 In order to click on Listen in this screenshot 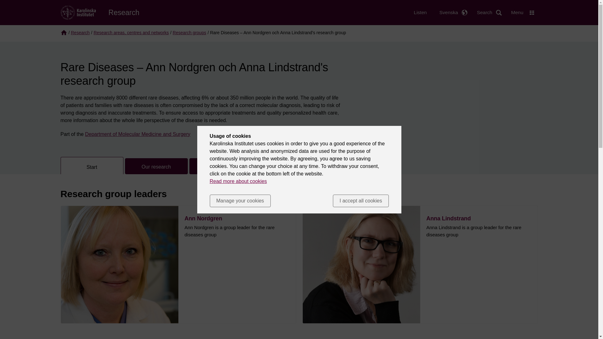, I will do `click(420, 13)`.